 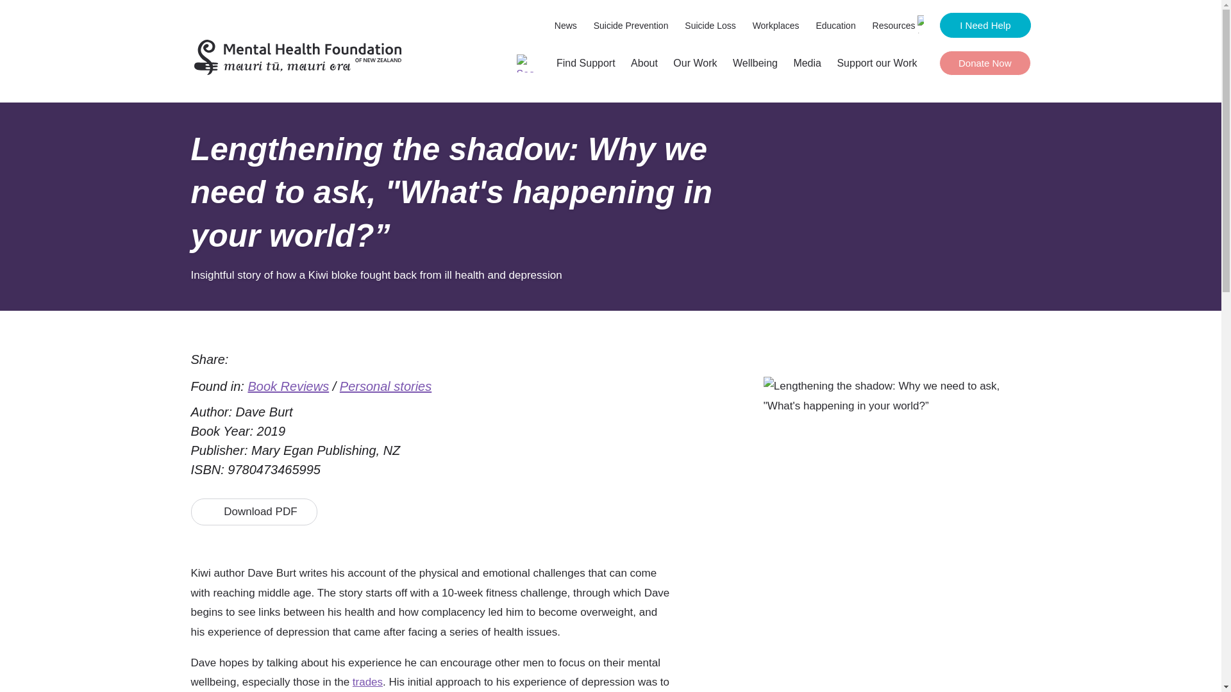 I want to click on I Need Help, so click(x=985, y=26).